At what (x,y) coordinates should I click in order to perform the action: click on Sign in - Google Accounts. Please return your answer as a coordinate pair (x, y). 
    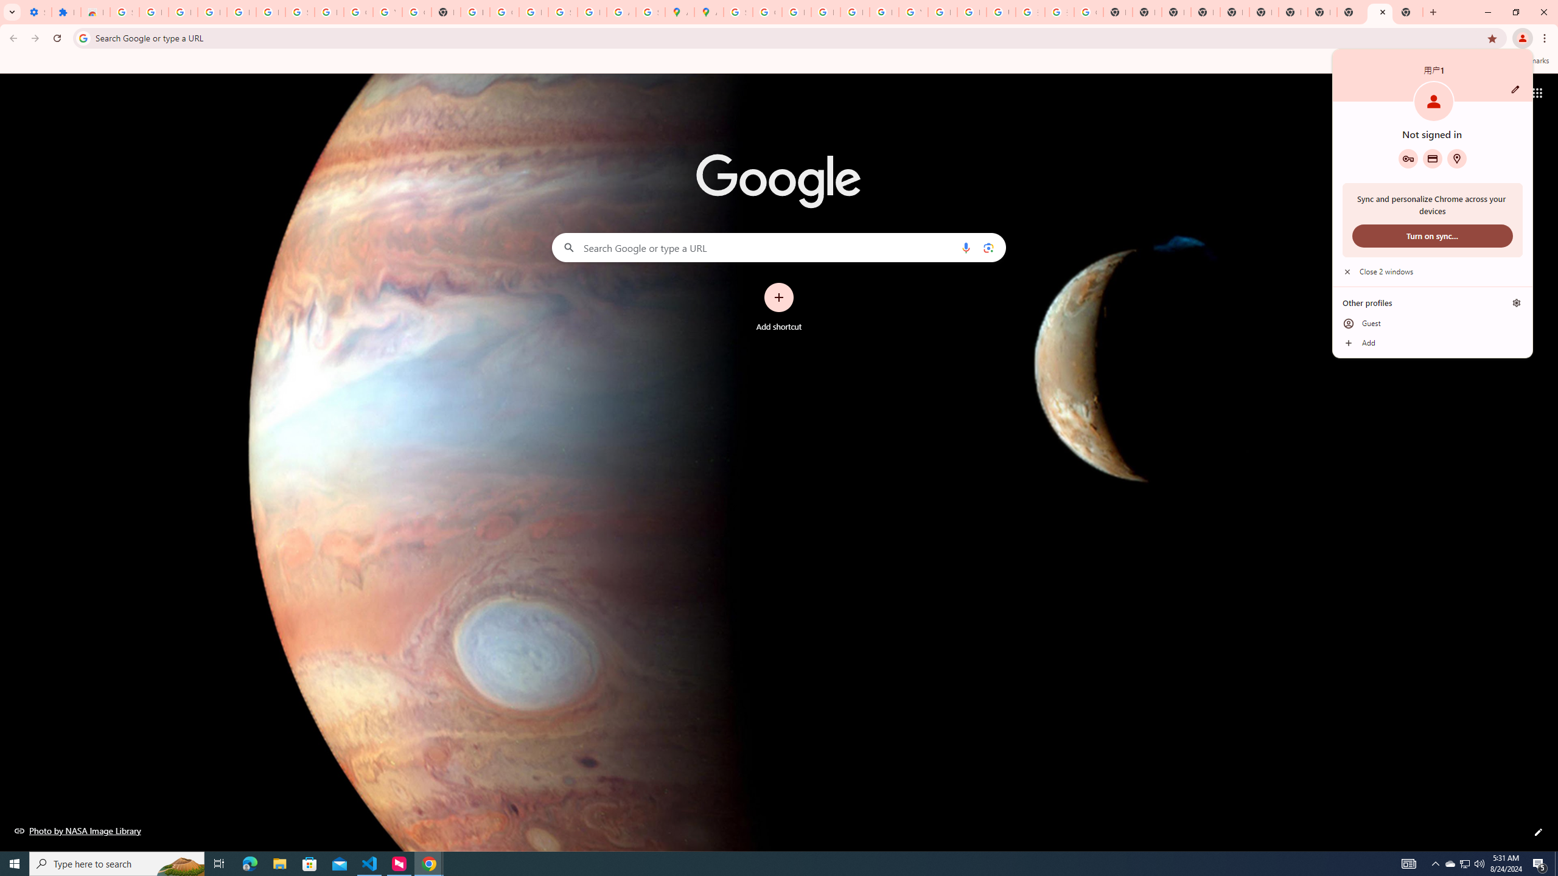
    Looking at the image, I should click on (12, 12).